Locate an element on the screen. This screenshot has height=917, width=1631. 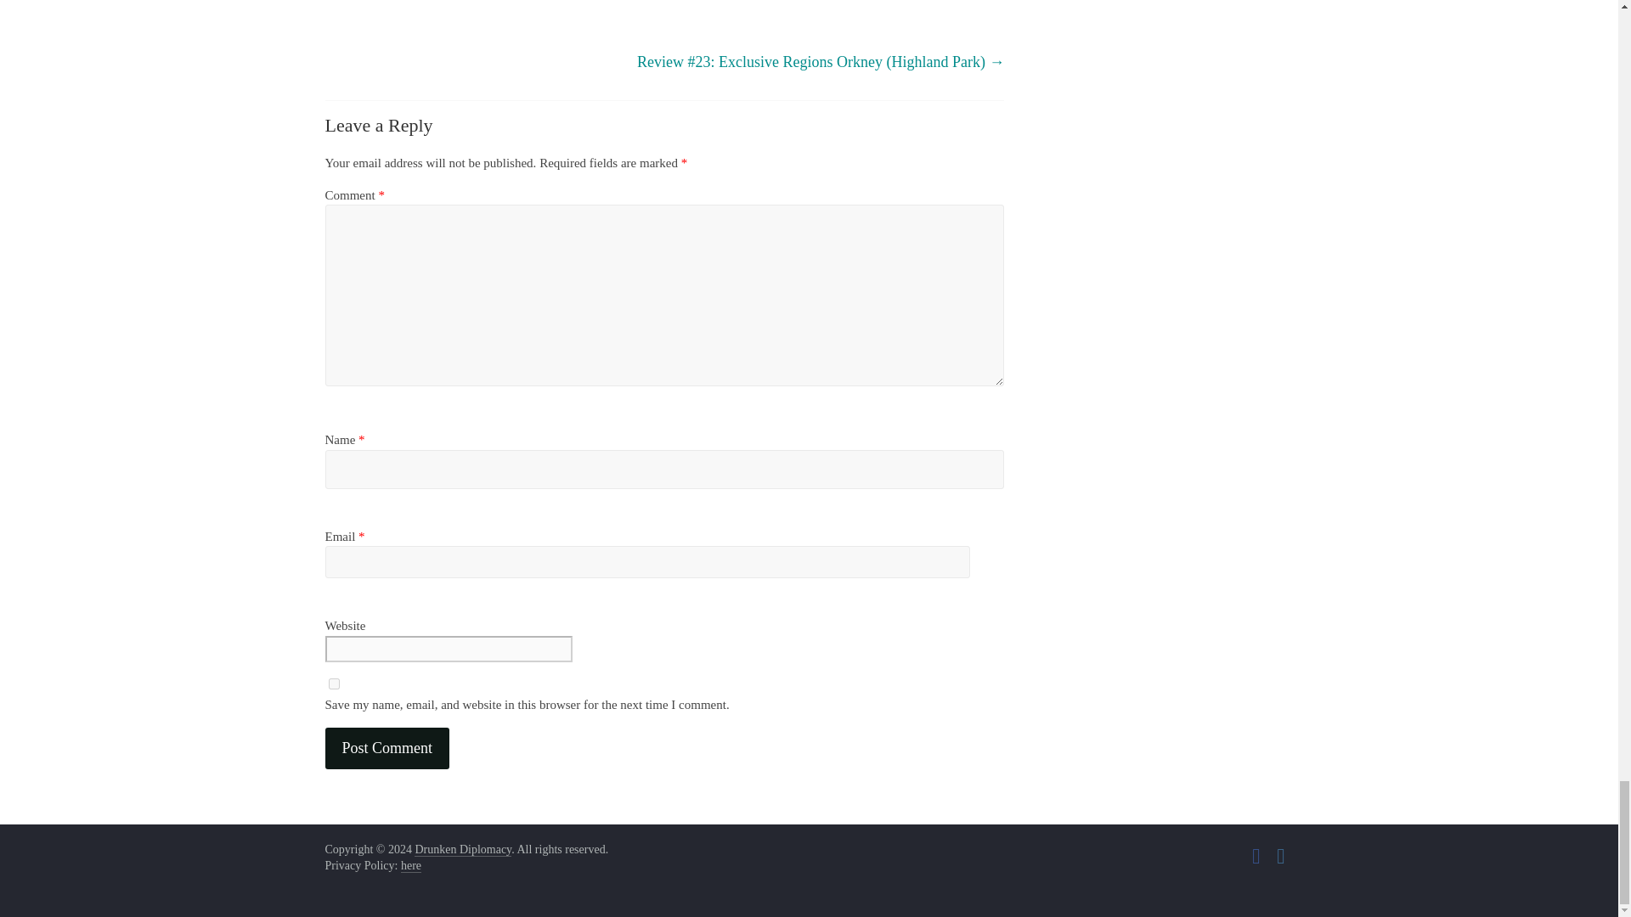
Post Comment is located at coordinates (387, 749).